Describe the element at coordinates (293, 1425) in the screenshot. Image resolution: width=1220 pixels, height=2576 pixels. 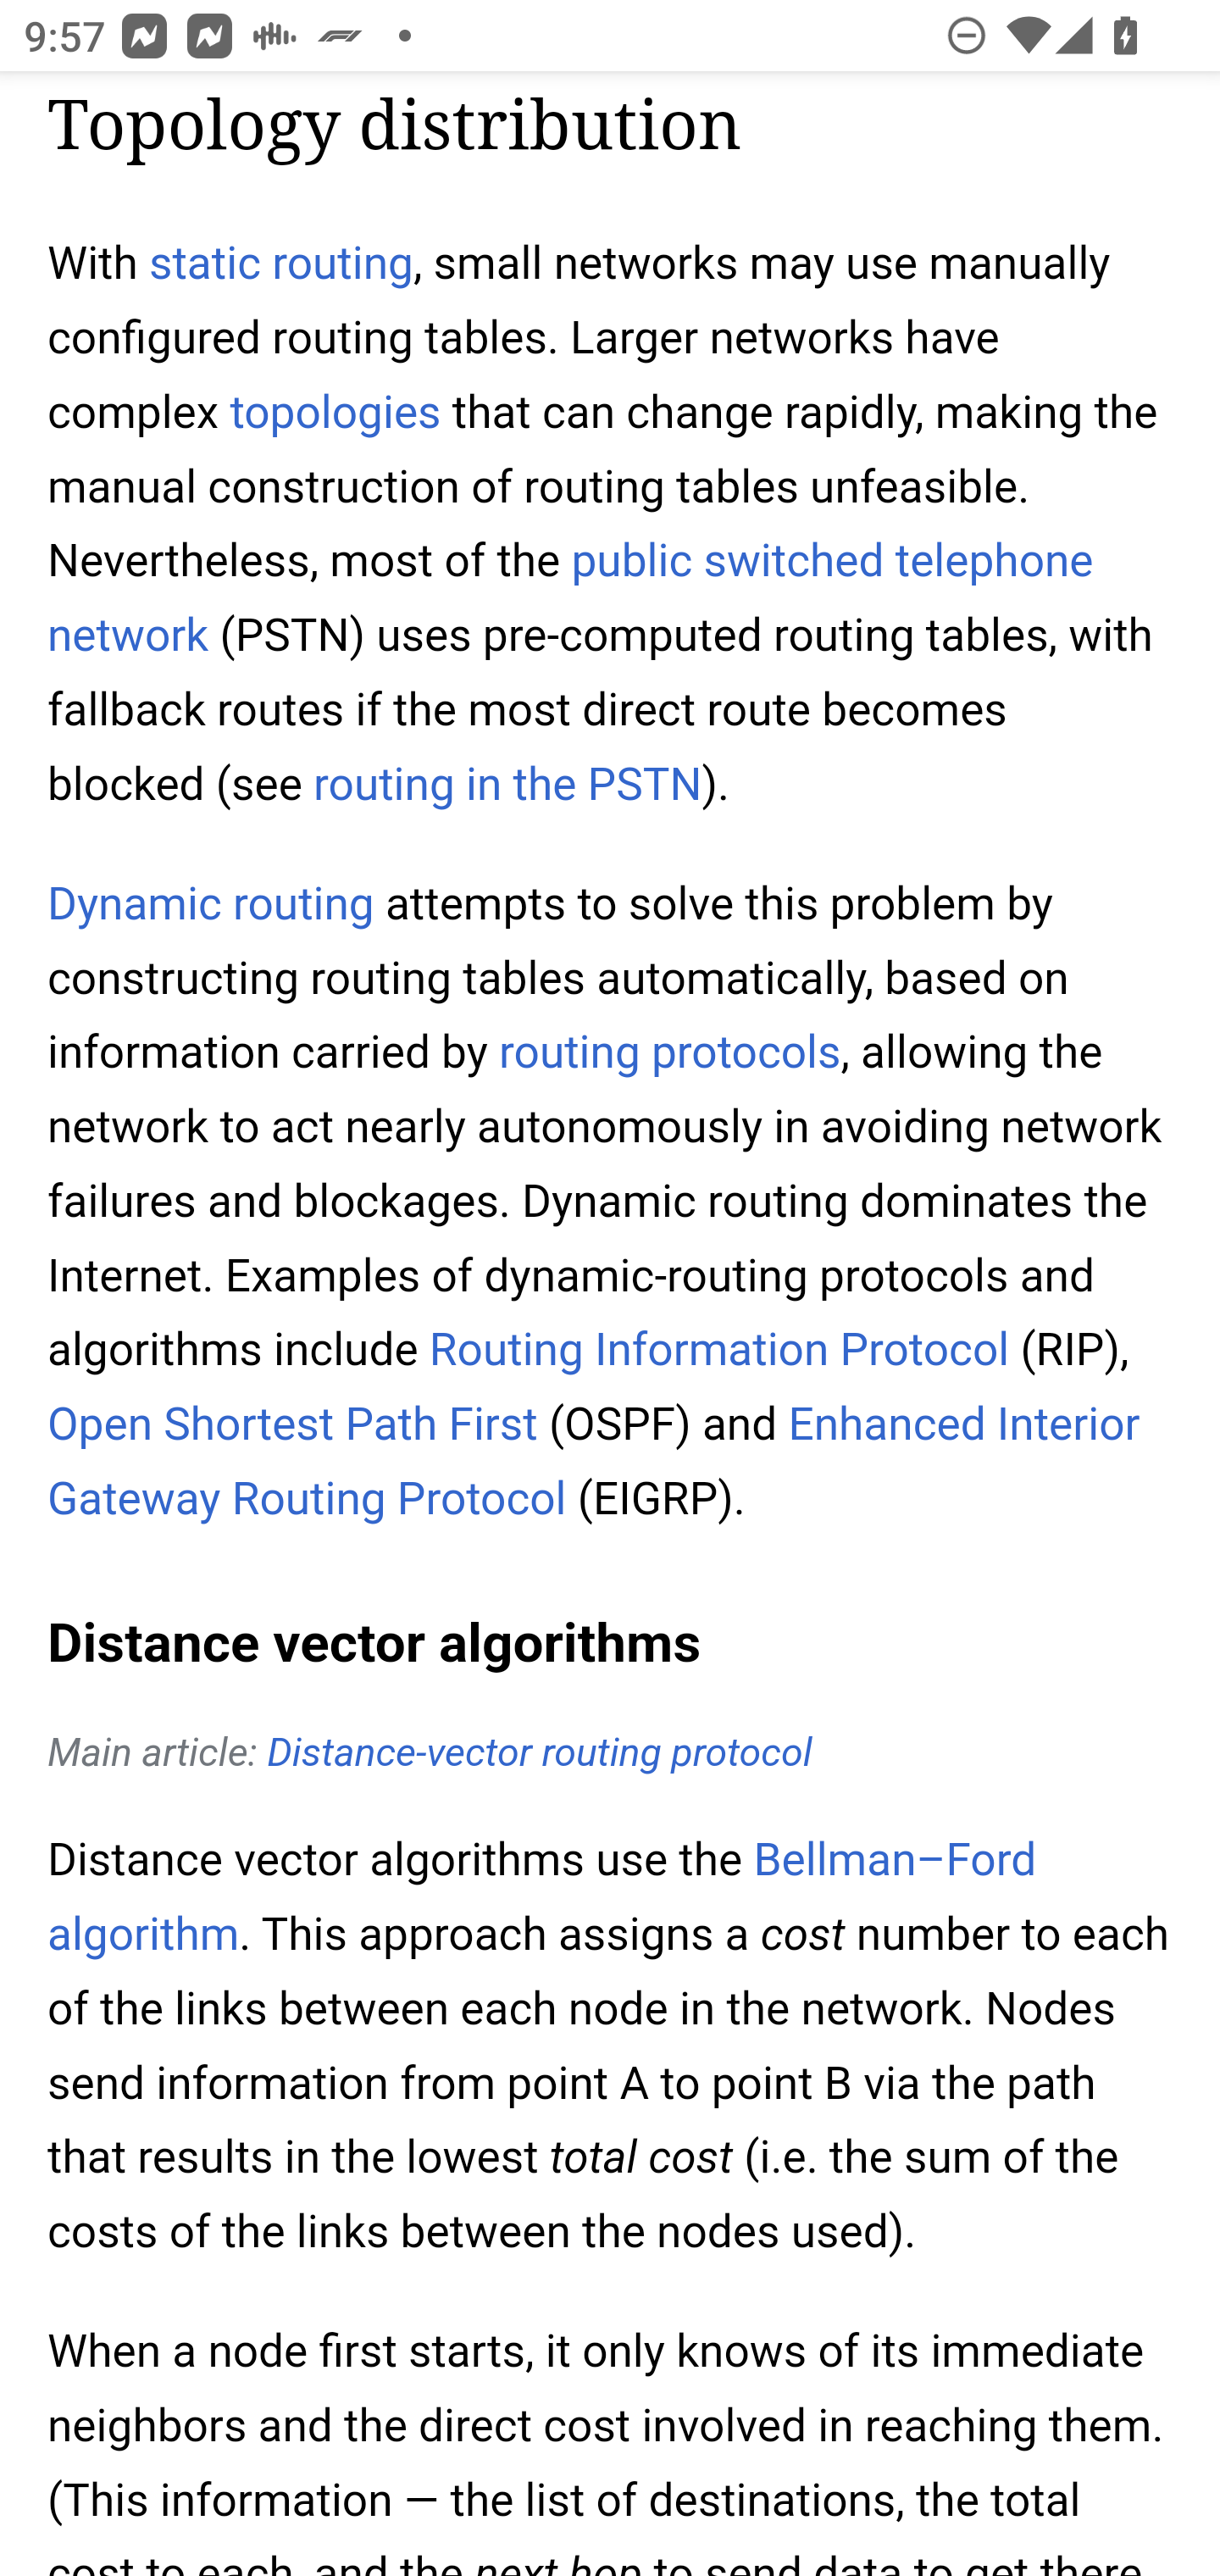
I see `Open Shortest Path First` at that location.